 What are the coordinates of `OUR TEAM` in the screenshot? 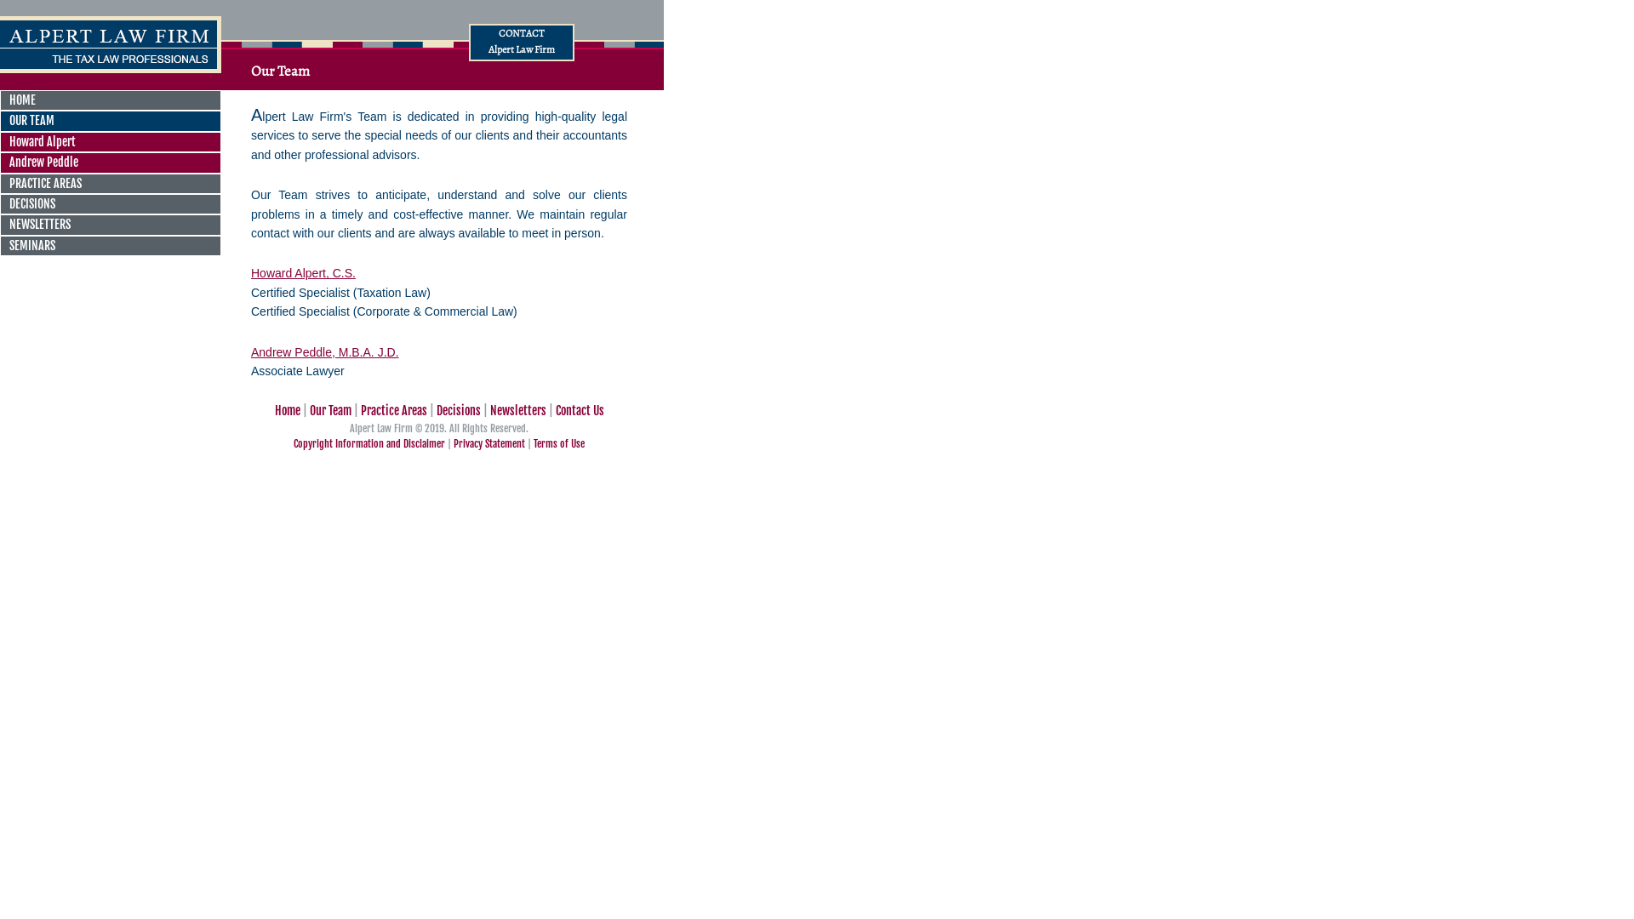 It's located at (111, 121).